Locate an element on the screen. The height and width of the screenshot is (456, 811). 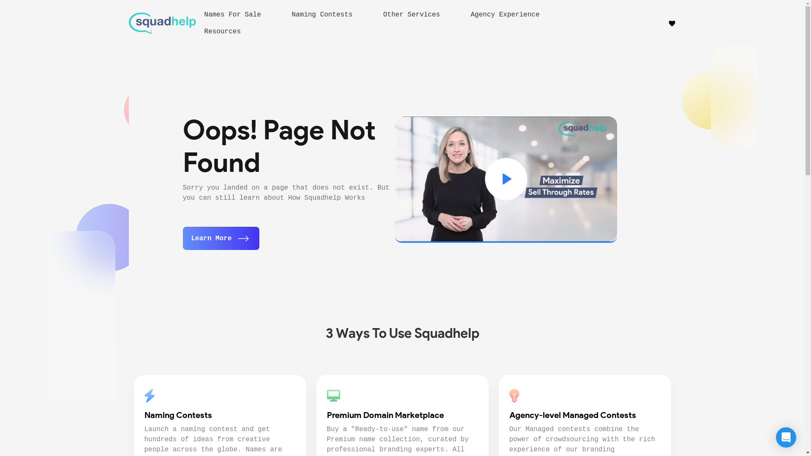
Names For Sale is located at coordinates (237, 15).